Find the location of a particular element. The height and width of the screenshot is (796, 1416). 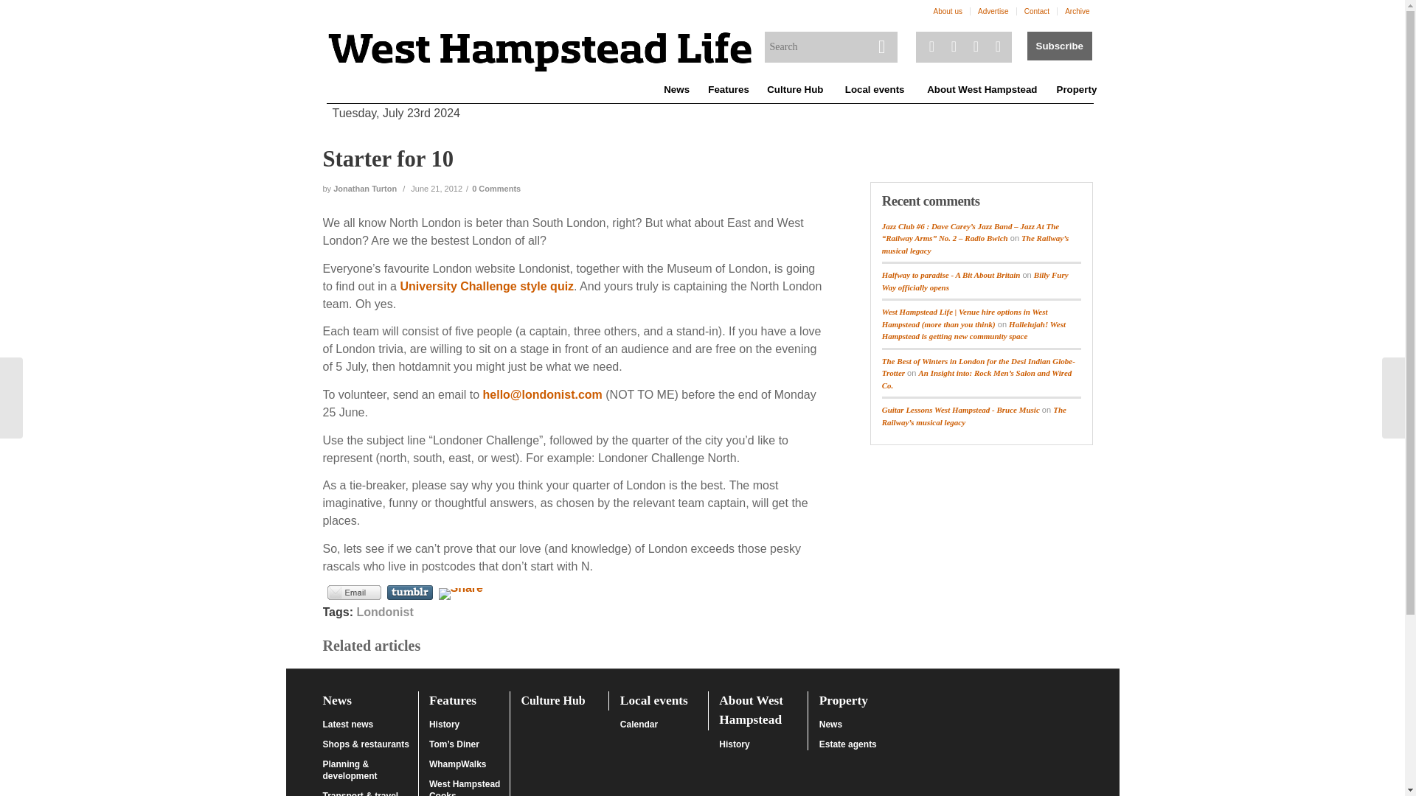

Posts by Jonathan Turton is located at coordinates (364, 189).